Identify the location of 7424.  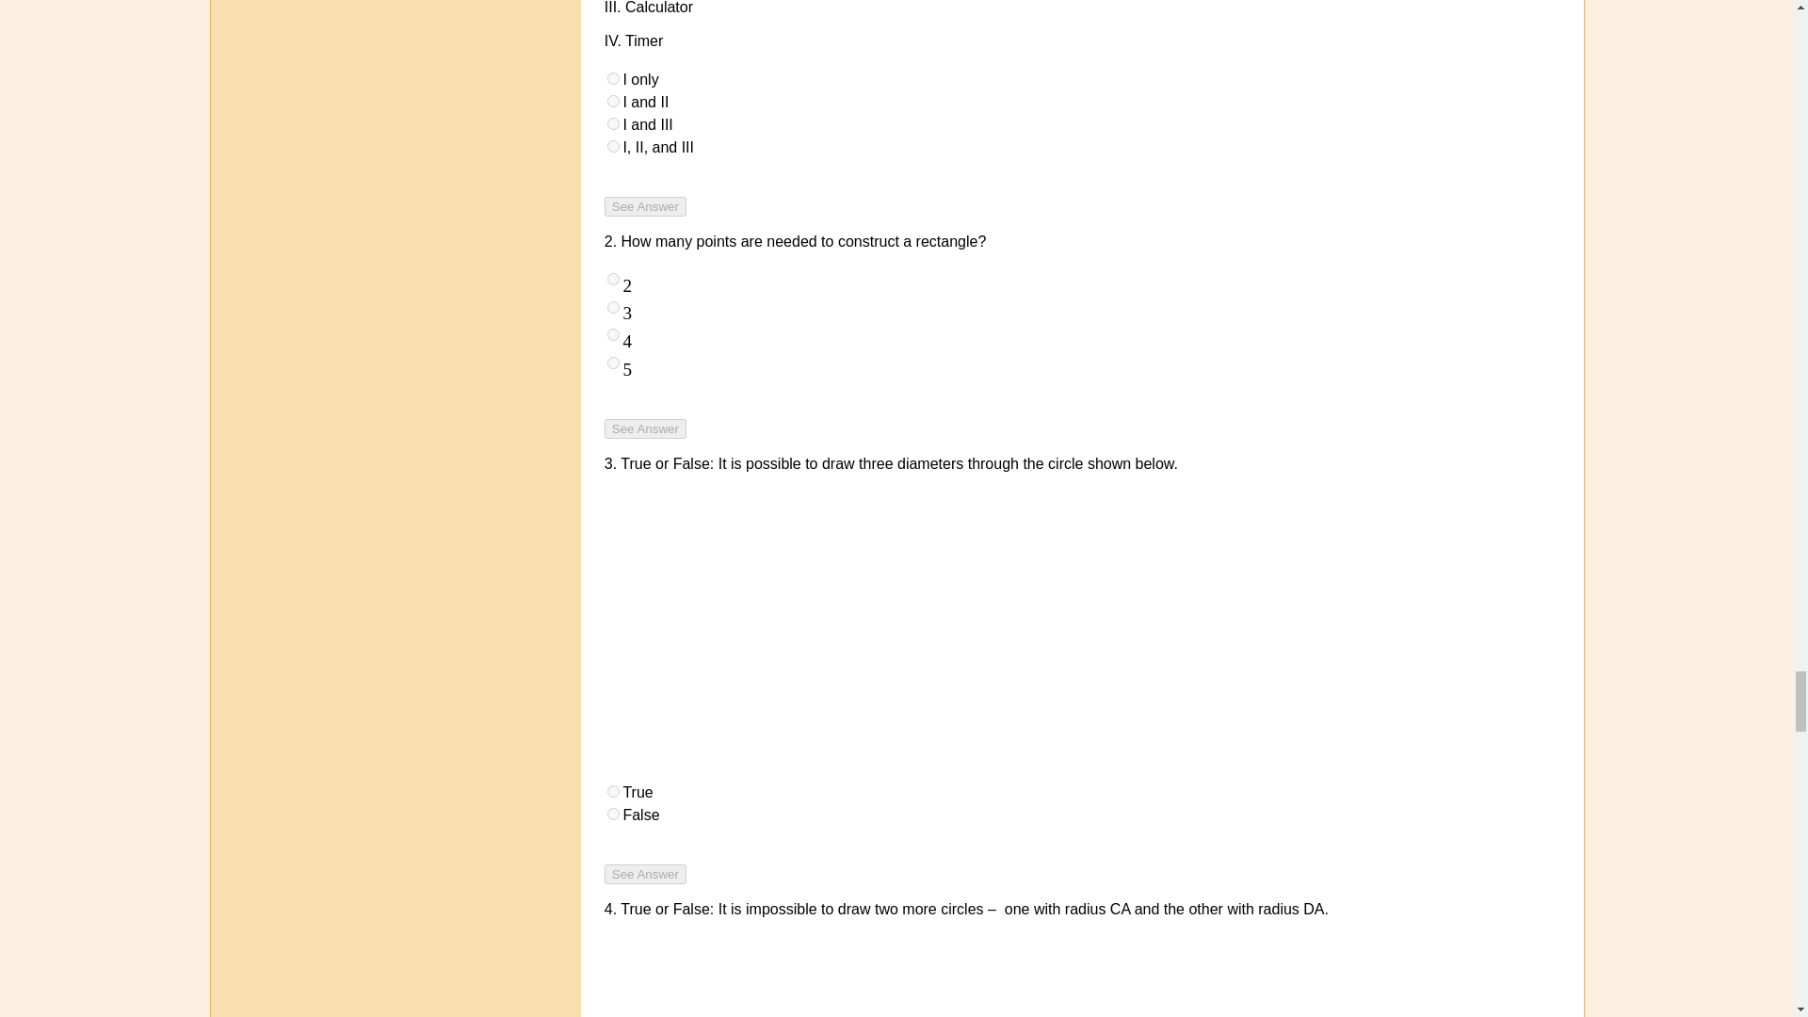
(614, 307).